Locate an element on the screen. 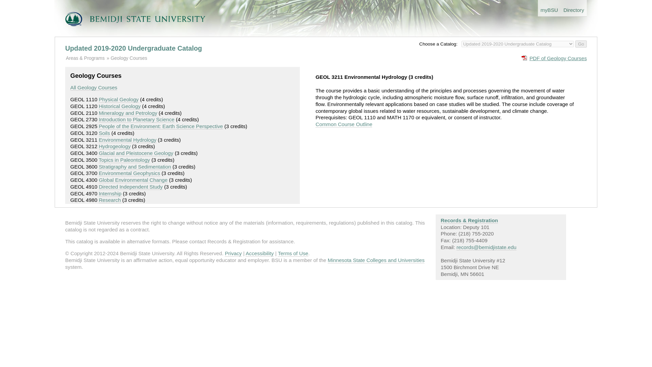 The image size is (652, 367). Environmental Hydrology is located at coordinates (128, 140).